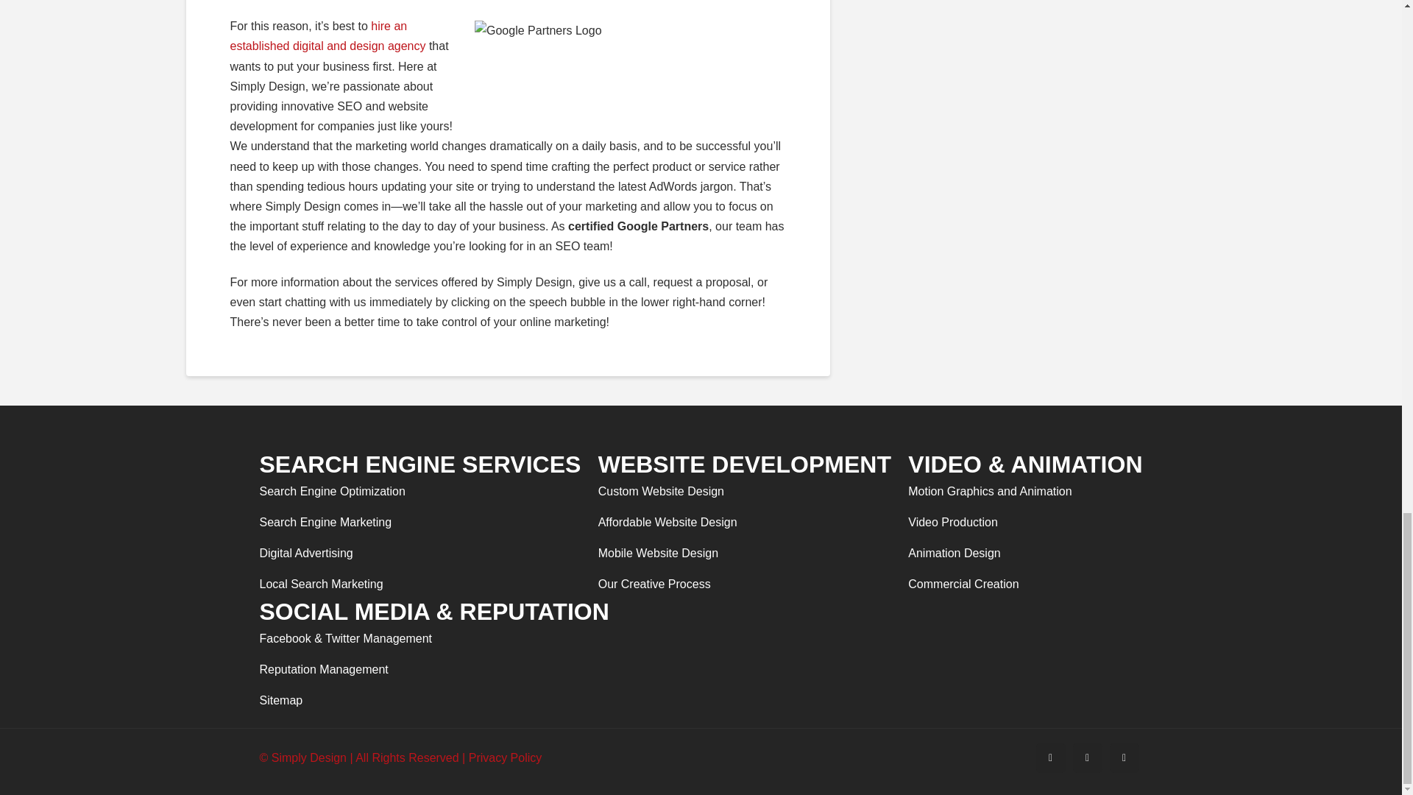 The width and height of the screenshot is (1413, 795). What do you see at coordinates (327, 36) in the screenshot?
I see `hire an established digital and design agency` at bounding box center [327, 36].